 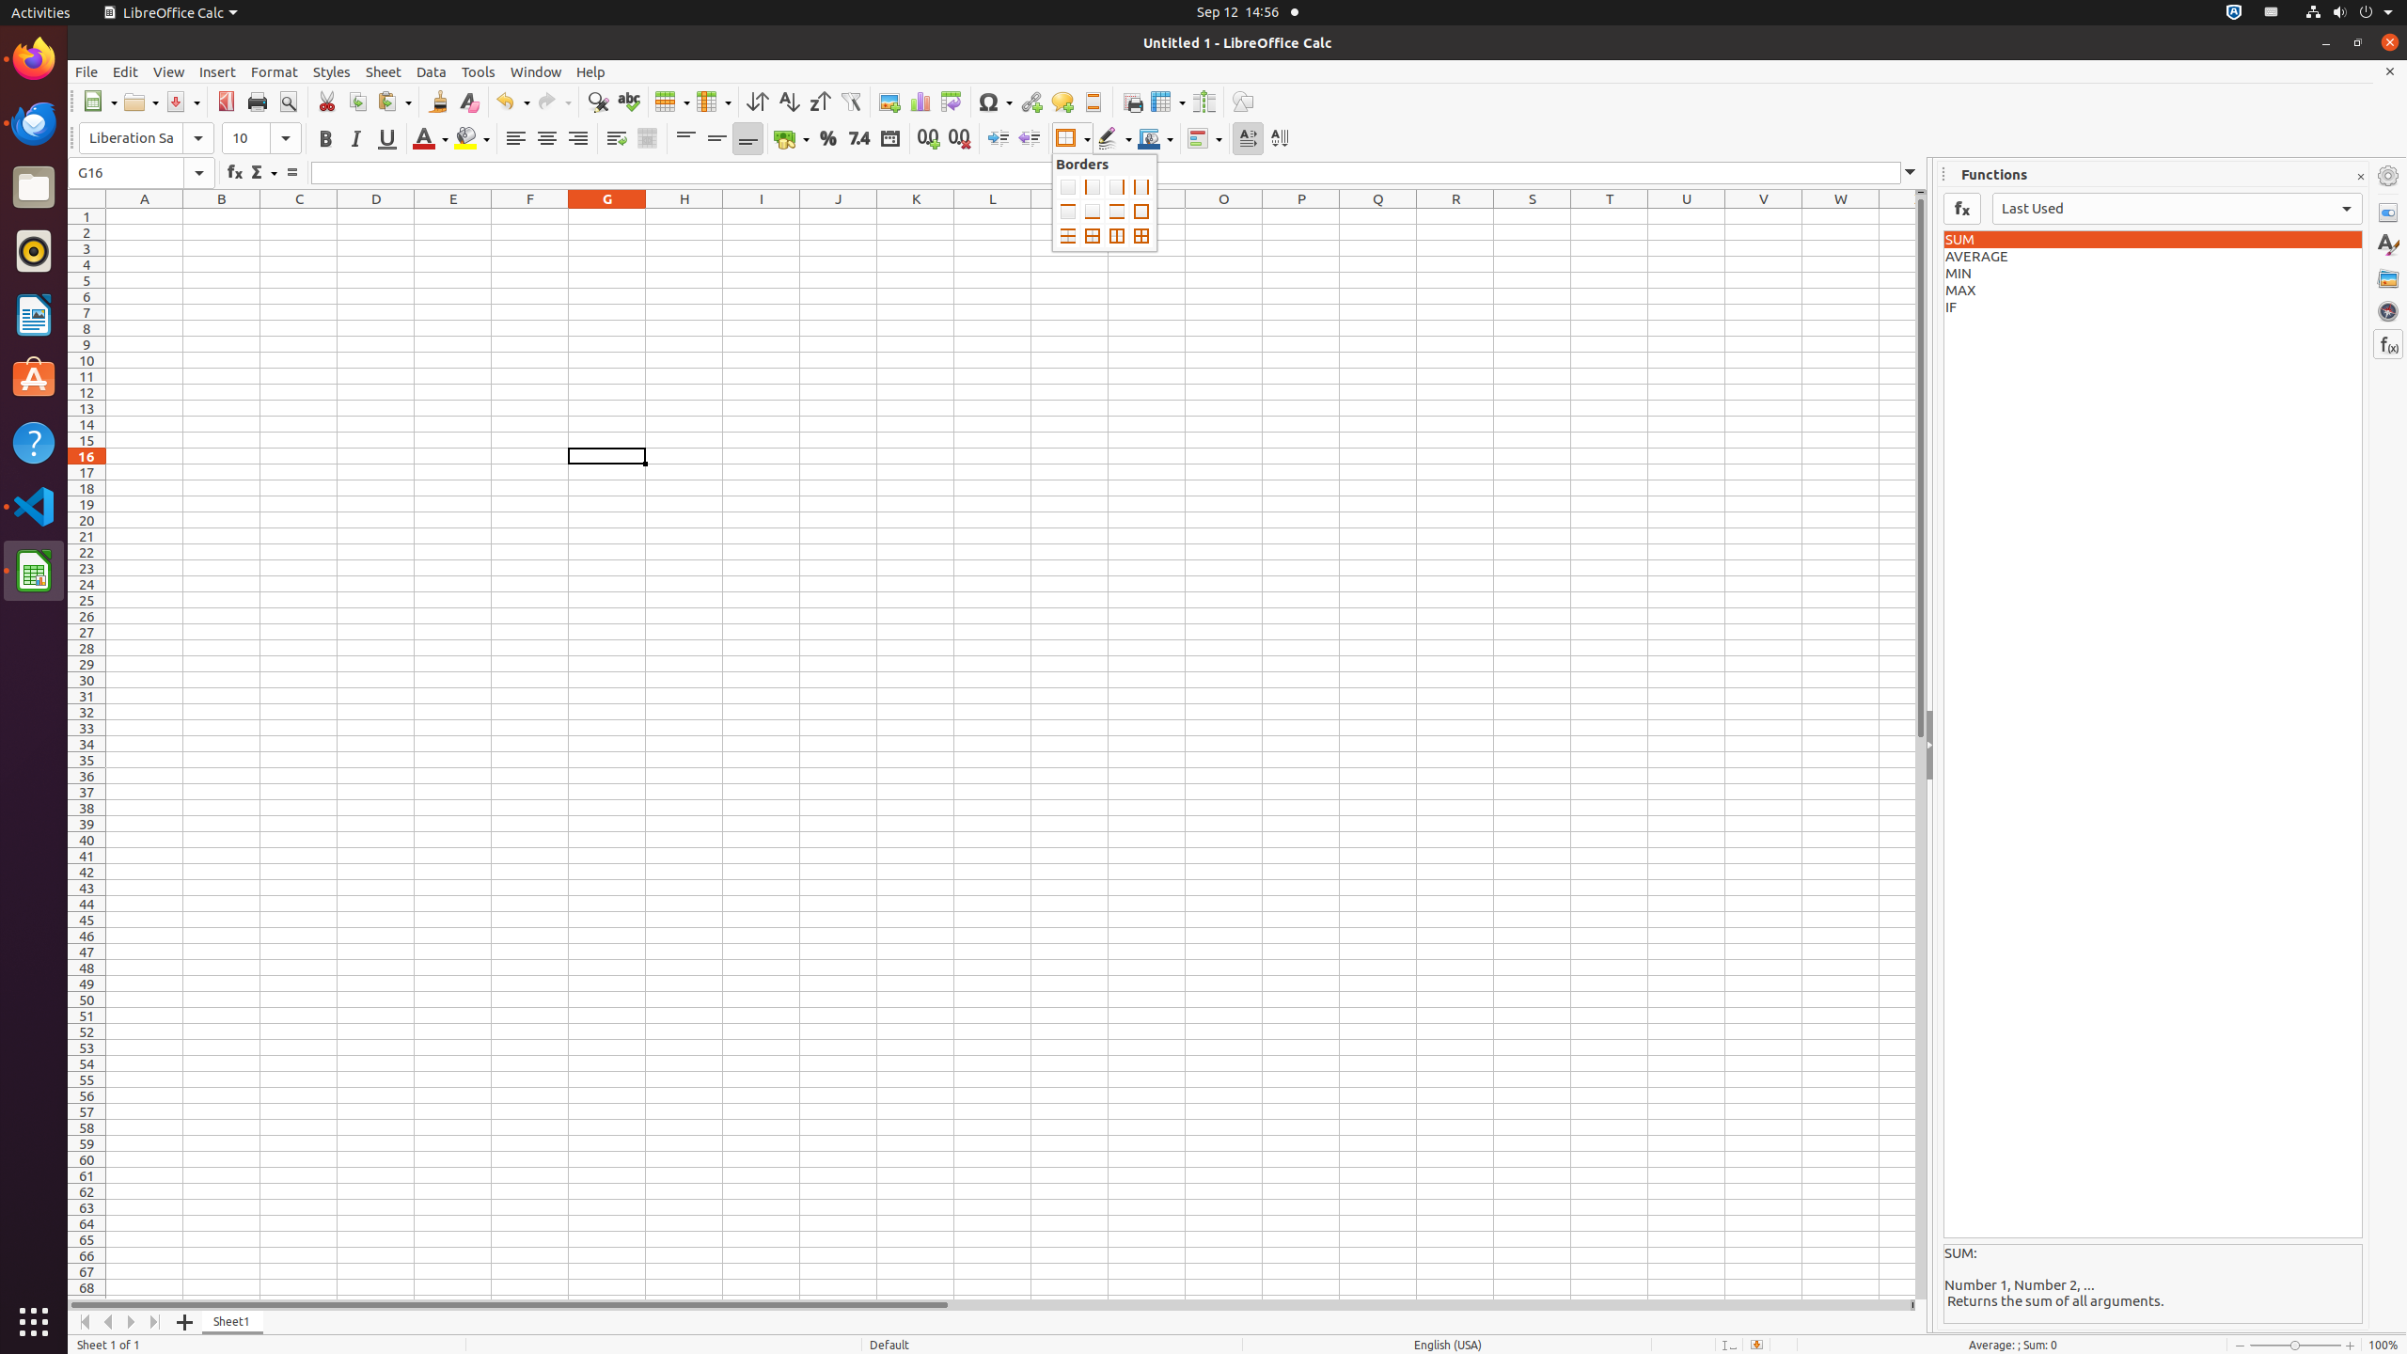 I want to click on New, so click(x=100, y=102).